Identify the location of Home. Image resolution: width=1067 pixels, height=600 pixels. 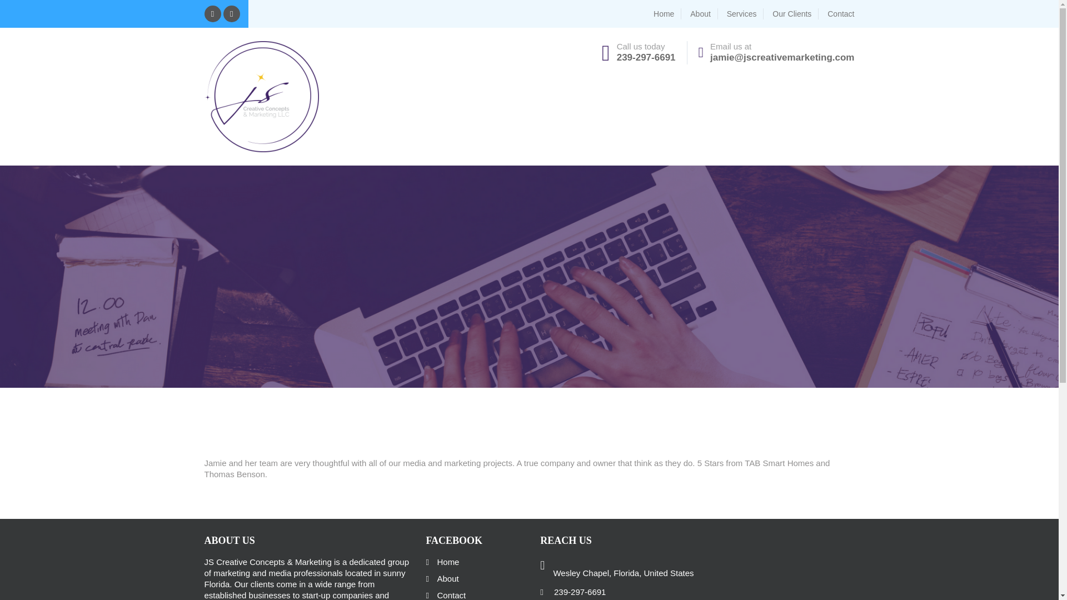
(442, 562).